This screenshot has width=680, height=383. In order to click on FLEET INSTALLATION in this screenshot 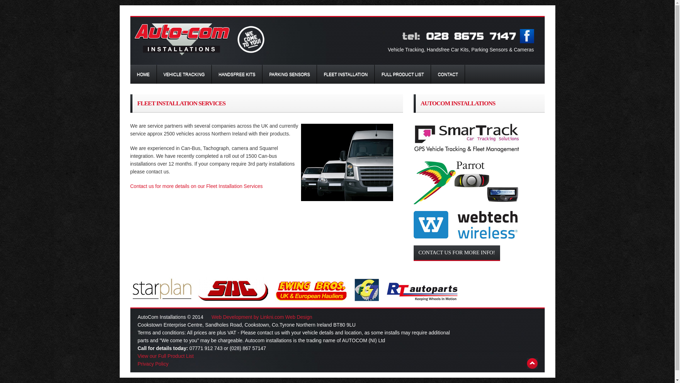, I will do `click(346, 74)`.